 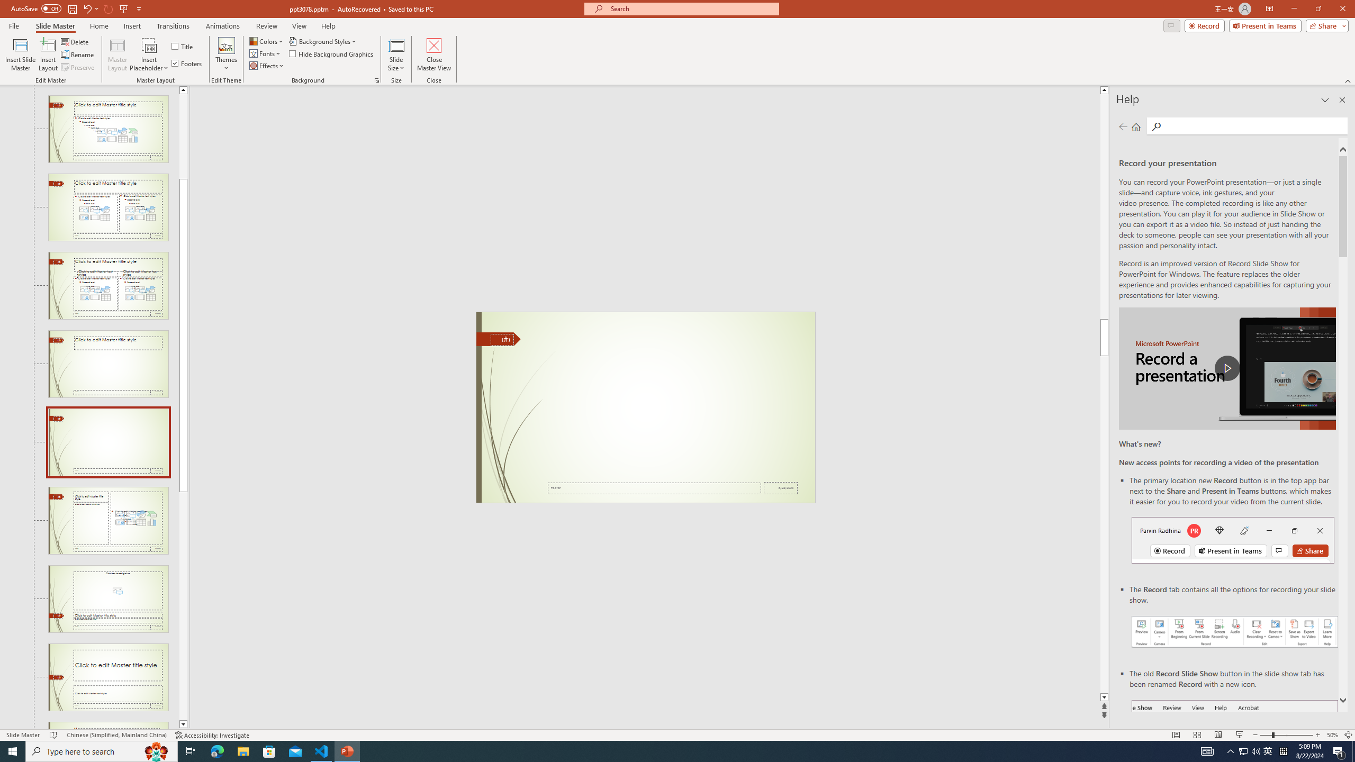 What do you see at coordinates (108, 599) in the screenshot?
I see `Slide Picture with Caption Layout: used by no slides` at bounding box center [108, 599].